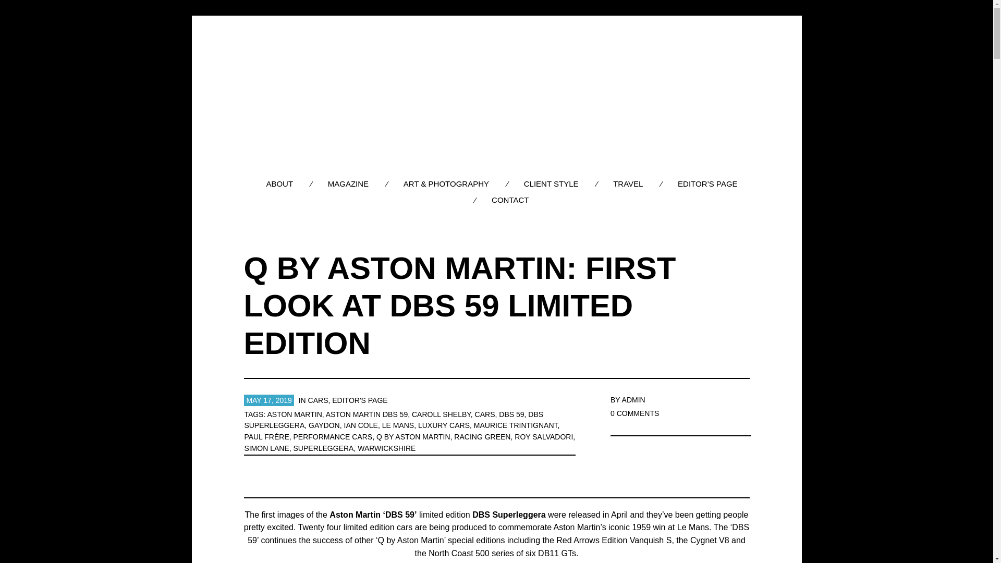 This screenshot has height=563, width=1001. I want to click on CONTACT, so click(510, 200).